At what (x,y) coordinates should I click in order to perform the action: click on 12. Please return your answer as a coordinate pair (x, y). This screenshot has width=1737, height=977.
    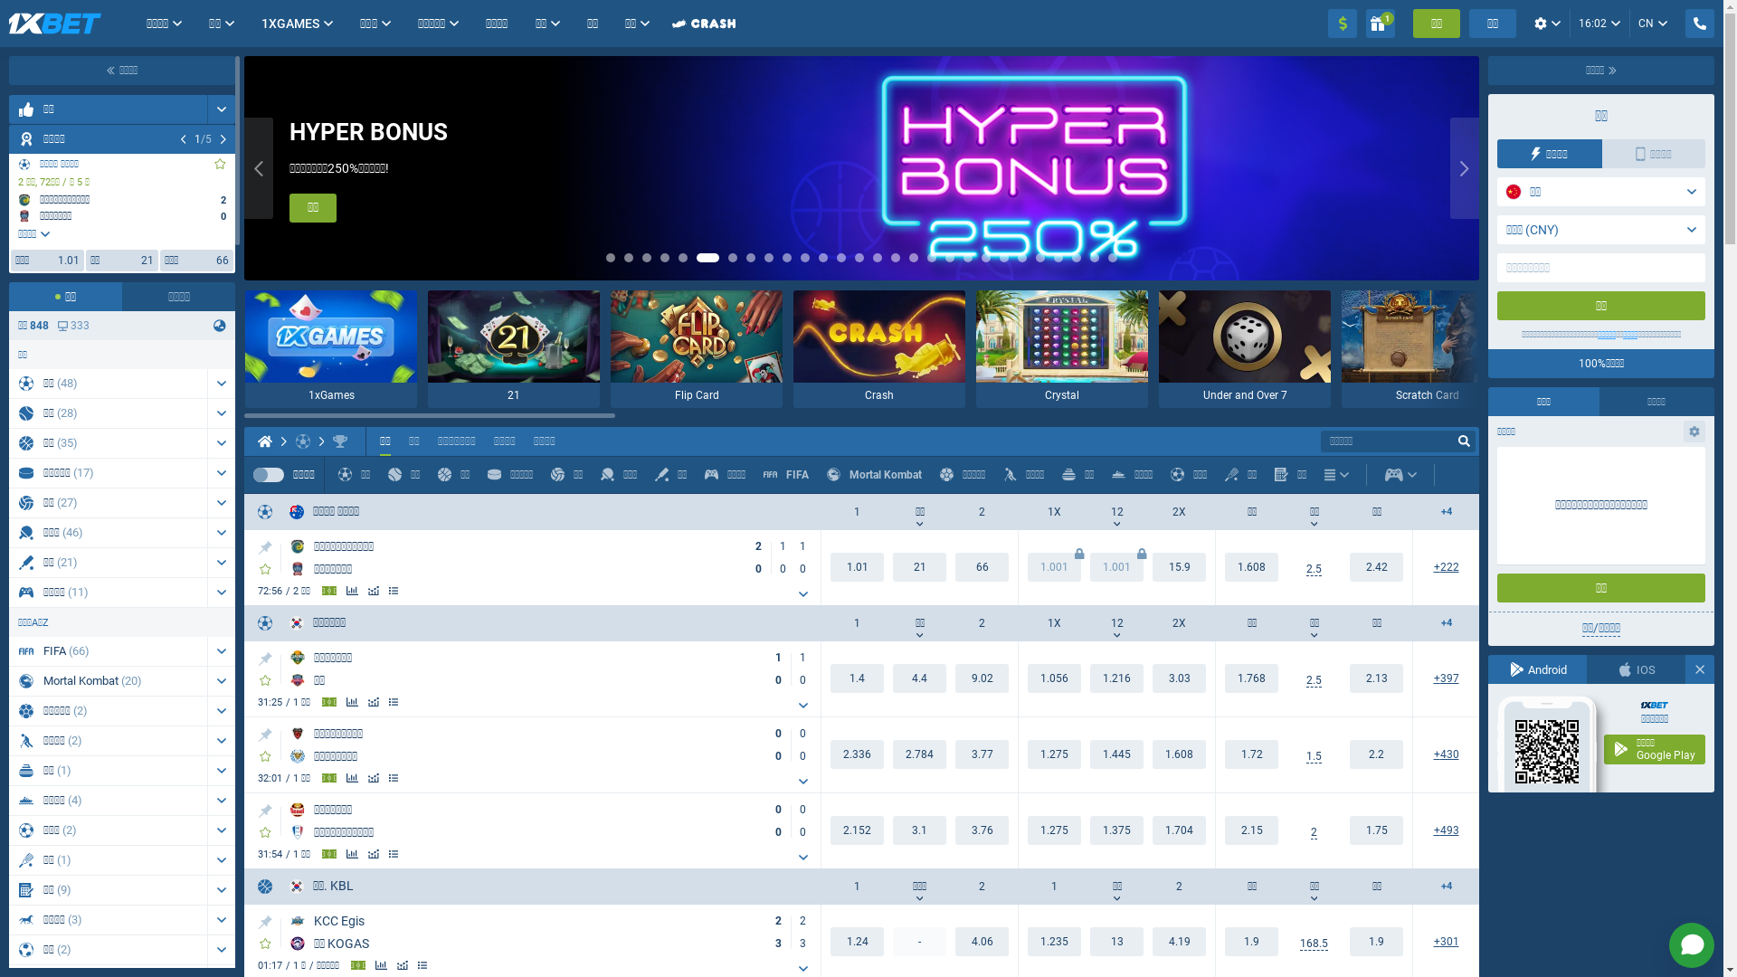
    Looking at the image, I should click on (1116, 512).